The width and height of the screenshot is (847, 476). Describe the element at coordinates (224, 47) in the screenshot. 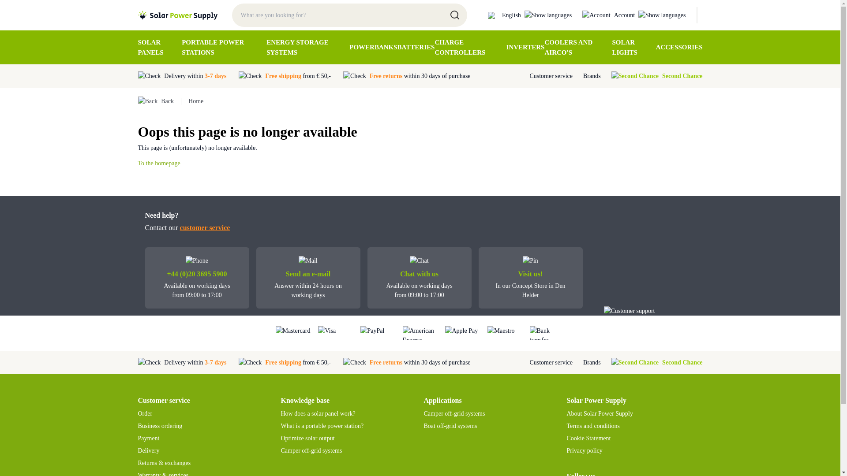

I see `PORTABLE POWER STATIONS` at that location.